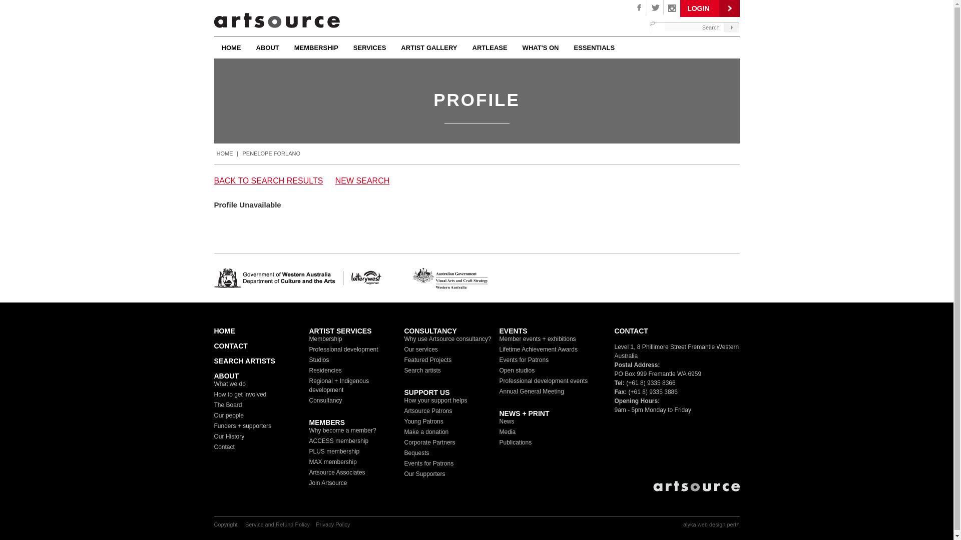 The image size is (961, 540). Describe the element at coordinates (225, 154) in the screenshot. I see `HOME` at that location.